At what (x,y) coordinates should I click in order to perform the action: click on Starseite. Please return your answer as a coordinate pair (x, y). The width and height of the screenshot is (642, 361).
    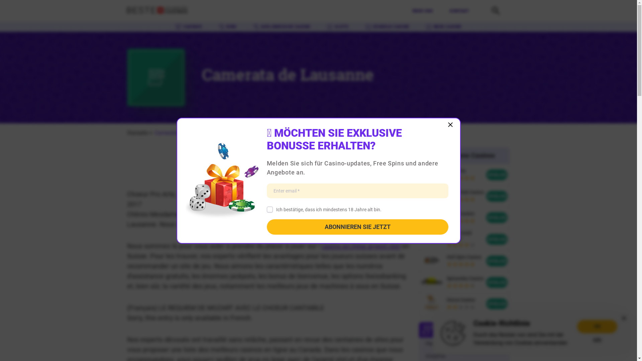
    Looking at the image, I should click on (137, 133).